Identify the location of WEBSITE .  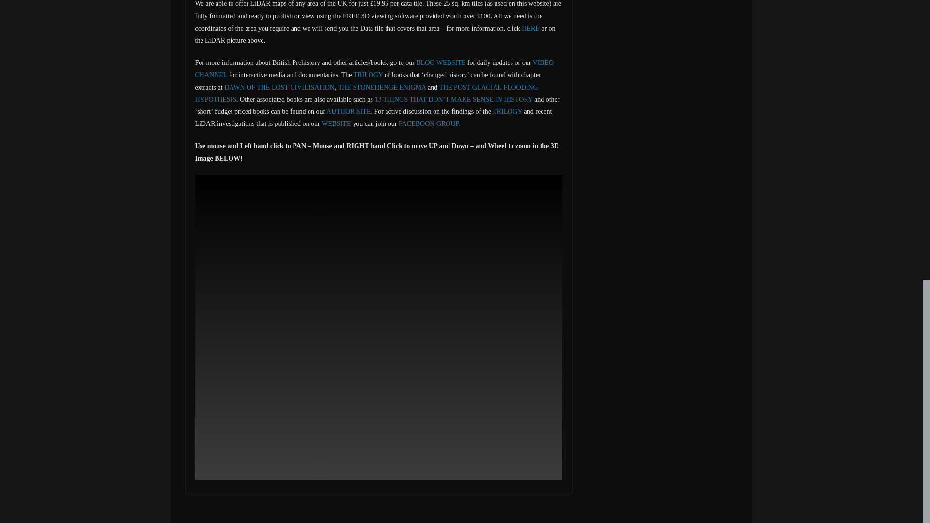
(337, 124).